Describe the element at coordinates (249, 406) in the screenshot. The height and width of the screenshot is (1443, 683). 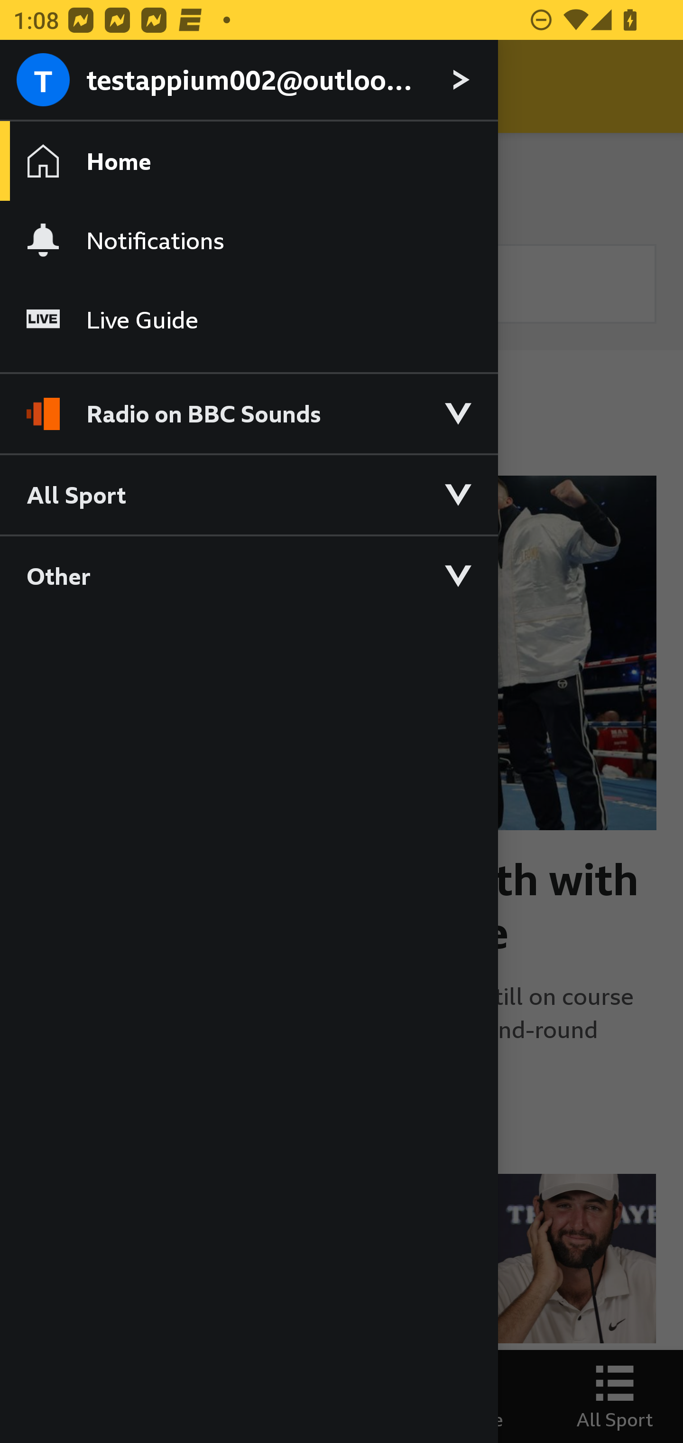
I see `Radio on BBC Sounds` at that location.